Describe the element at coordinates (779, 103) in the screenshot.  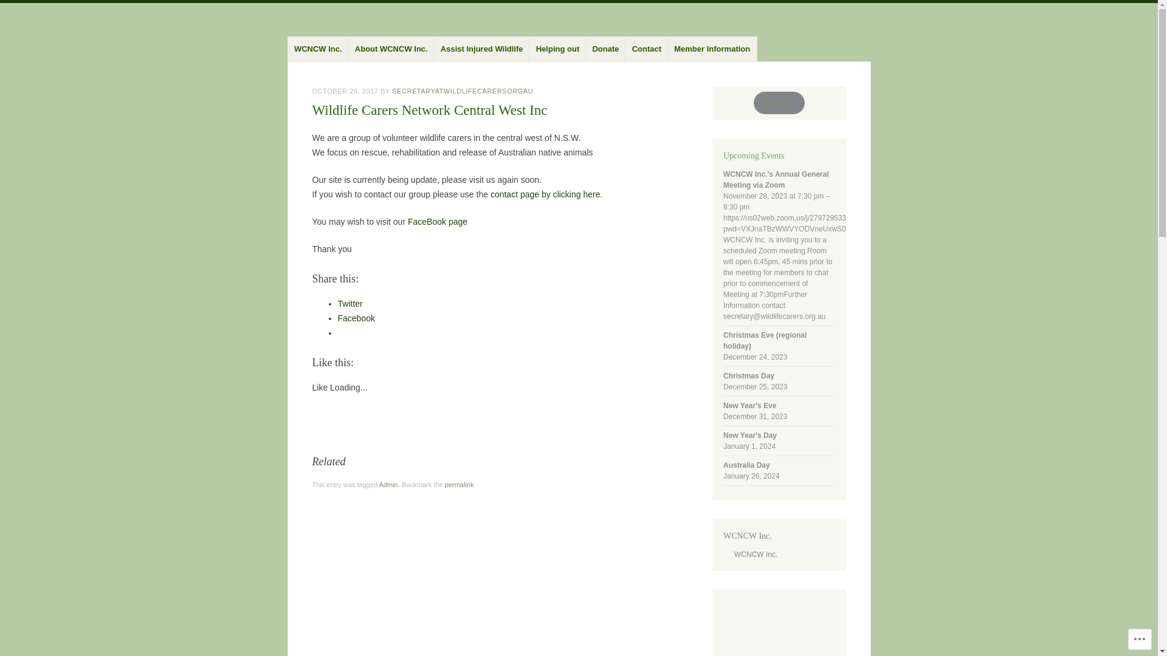
I see `Donate` at that location.